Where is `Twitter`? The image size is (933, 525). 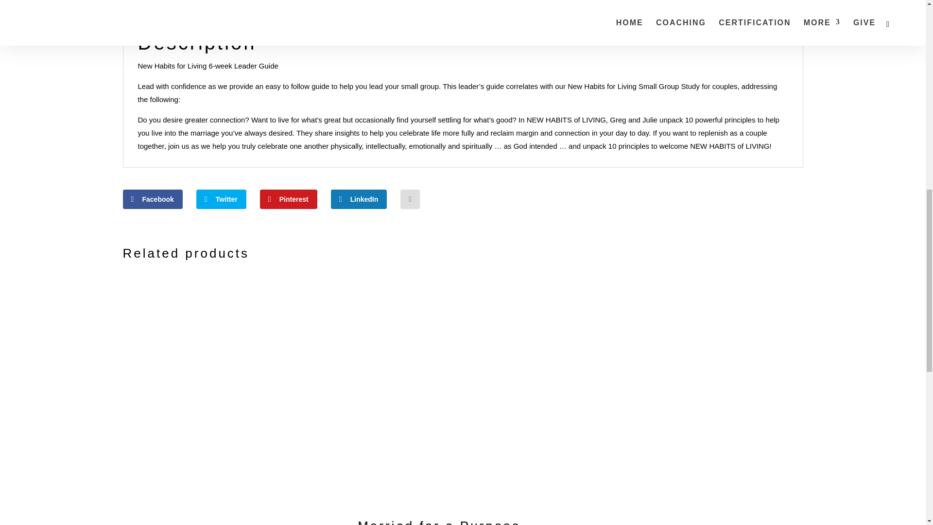
Twitter is located at coordinates (221, 199).